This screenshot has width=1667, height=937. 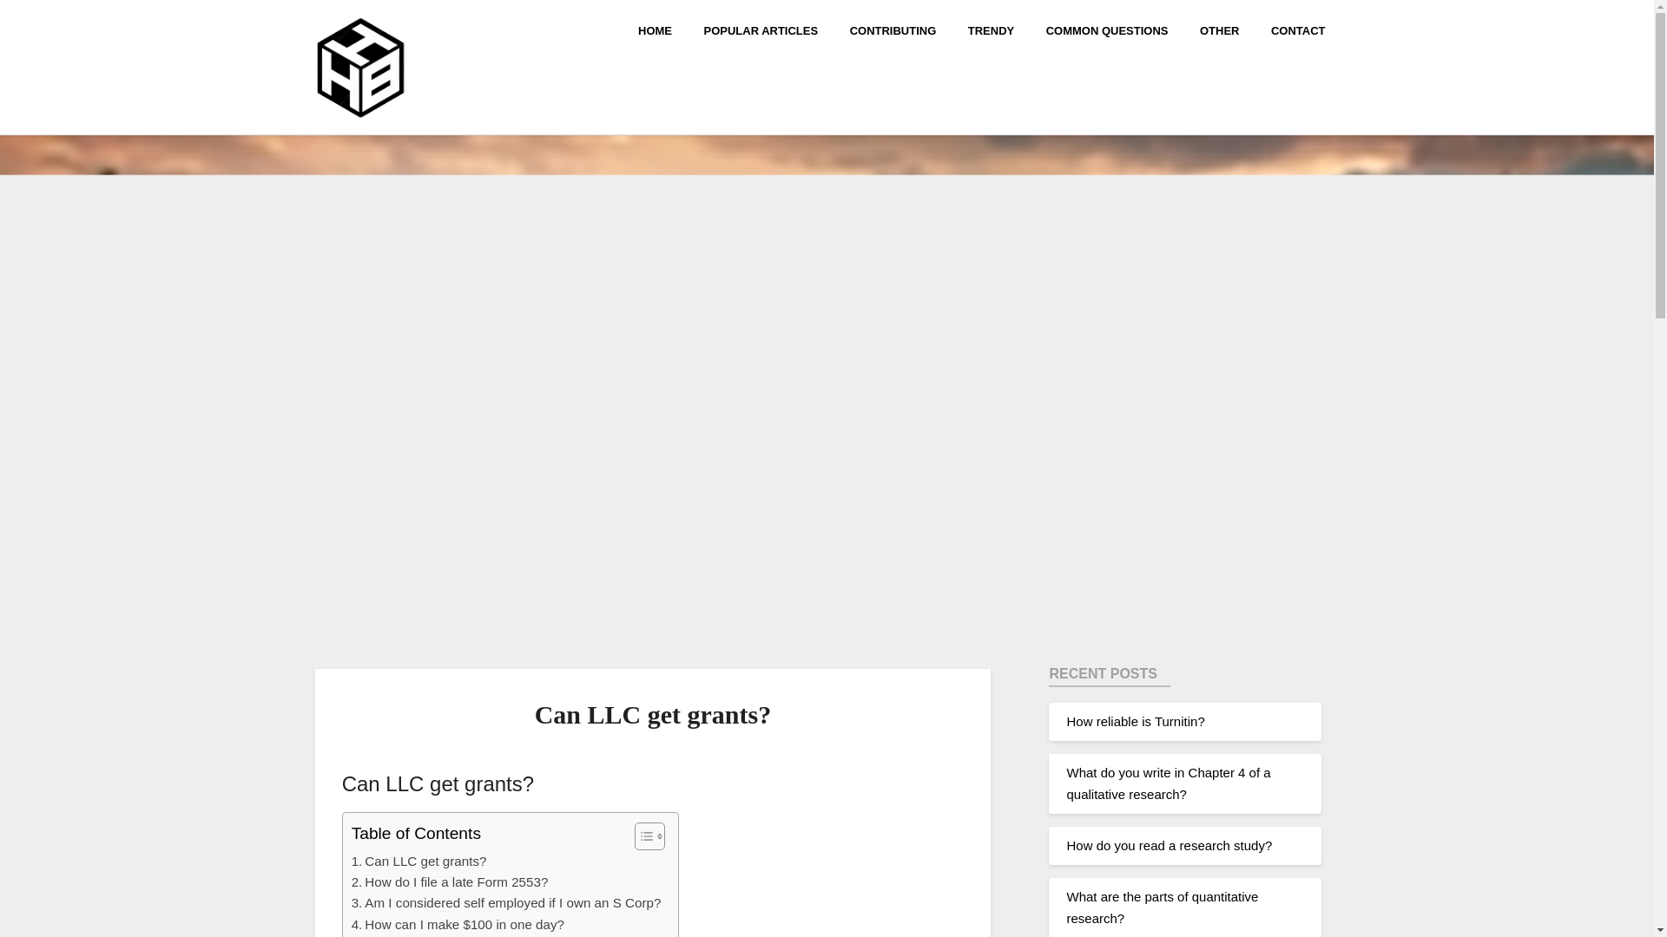 I want to click on POPULAR ARTICLES, so click(x=761, y=29).